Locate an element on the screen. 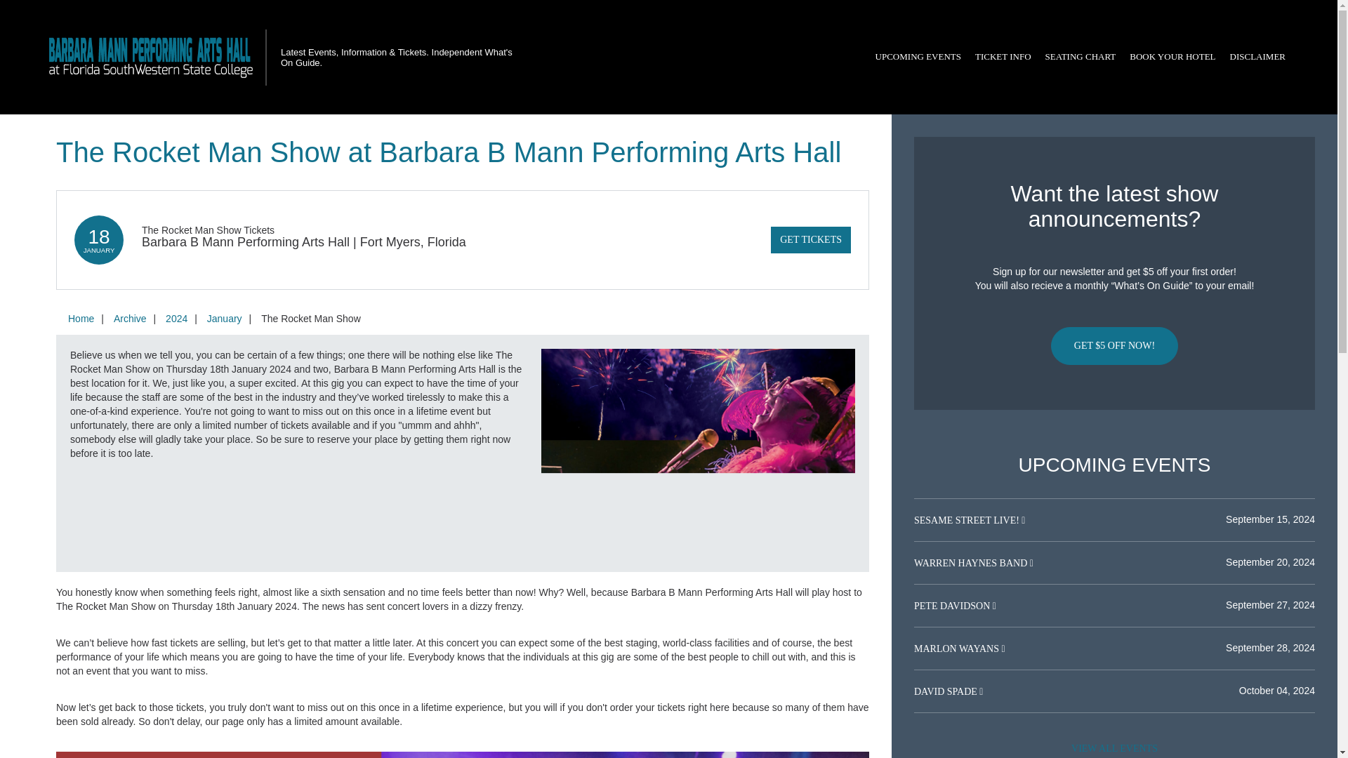 The height and width of the screenshot is (758, 1348). UPCOMING EVENTS is located at coordinates (918, 57).